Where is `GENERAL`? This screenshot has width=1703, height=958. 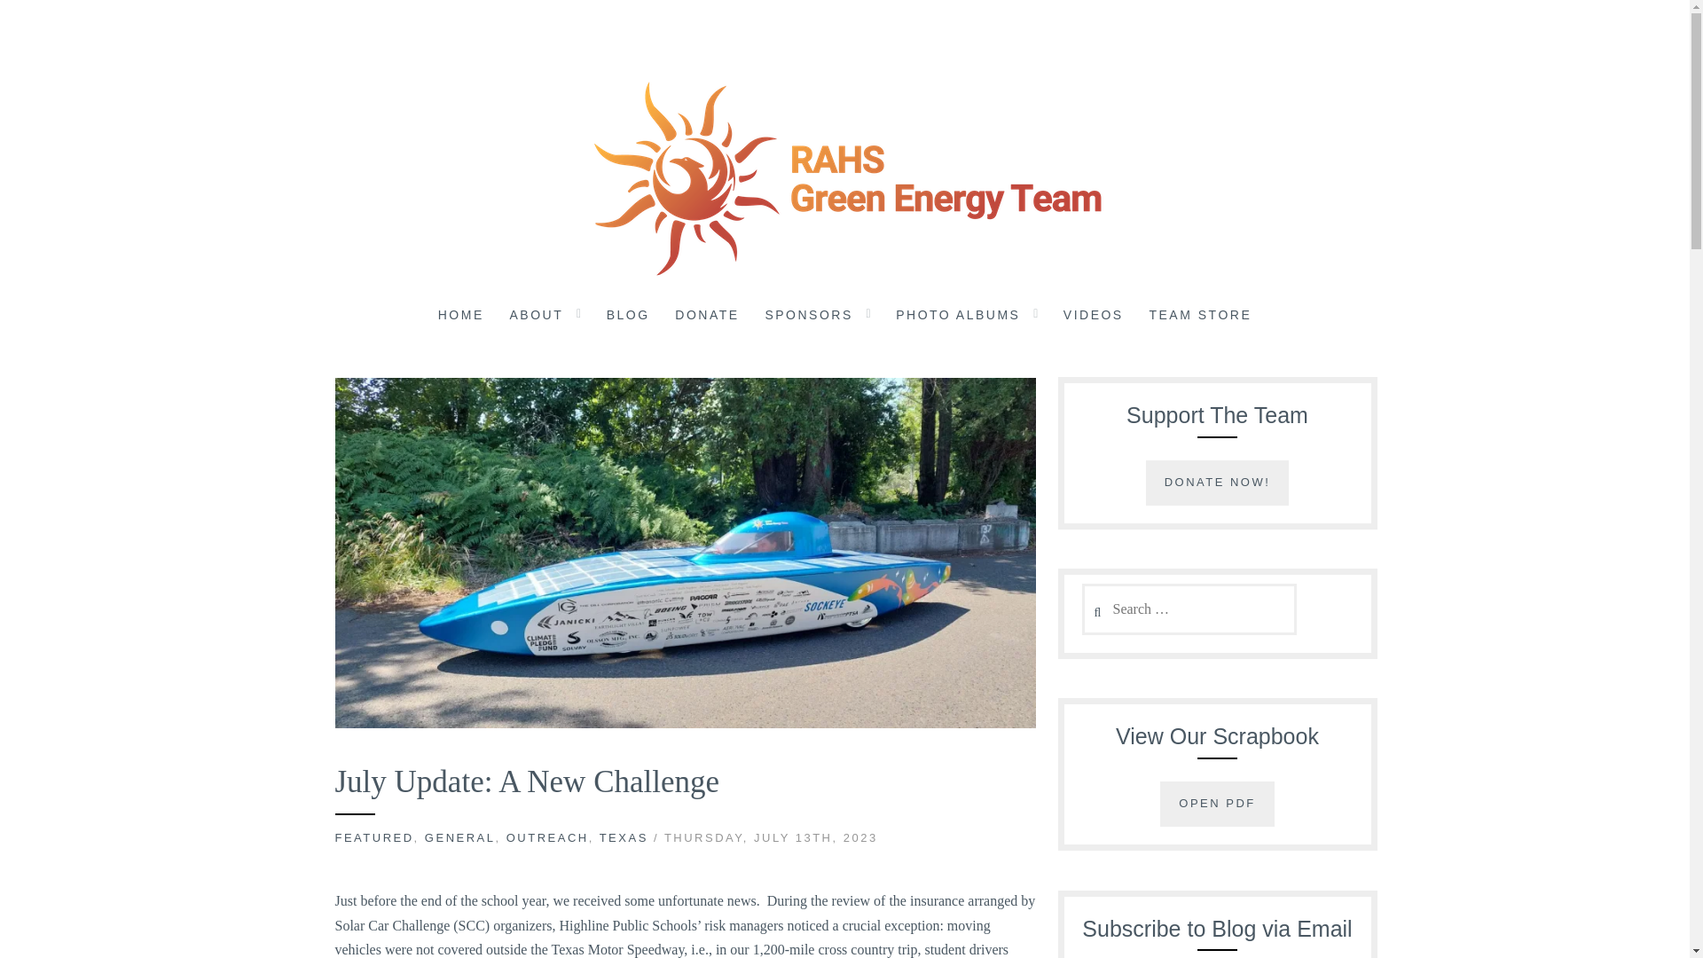 GENERAL is located at coordinates (459, 837).